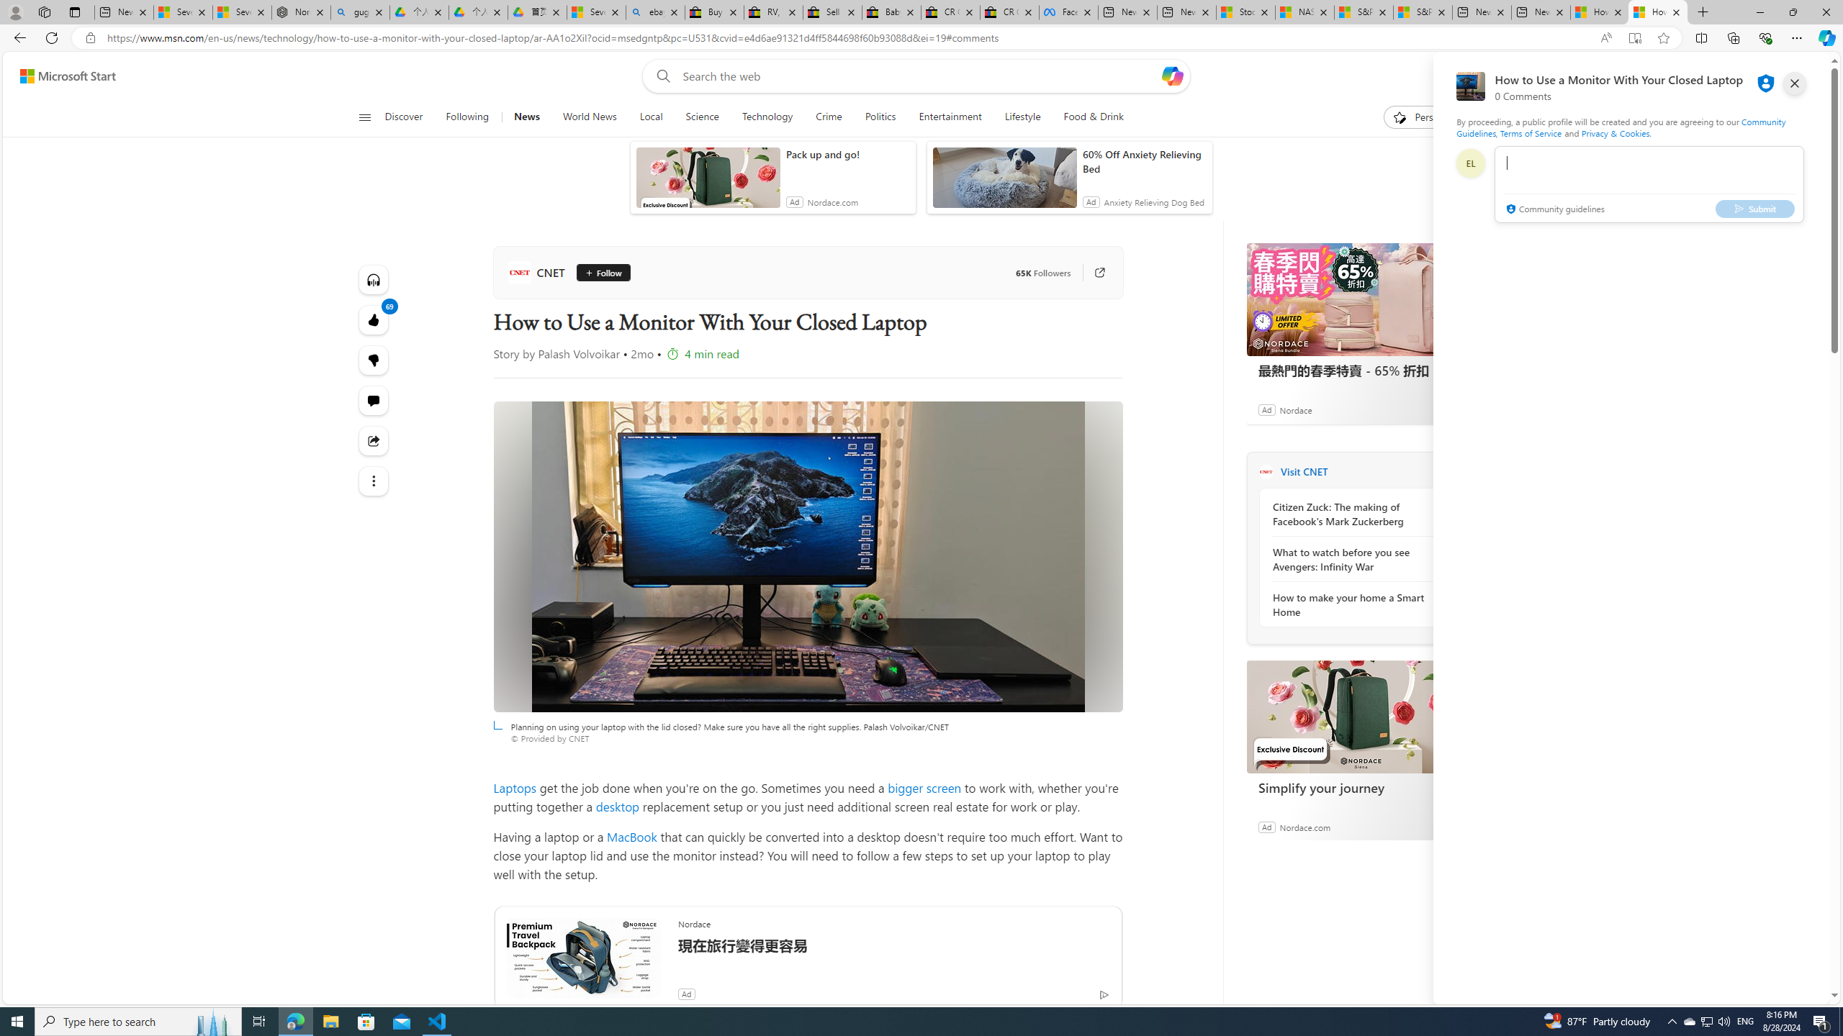 The image size is (1843, 1036). Describe the element at coordinates (1531, 132) in the screenshot. I see `Terms of Service` at that location.